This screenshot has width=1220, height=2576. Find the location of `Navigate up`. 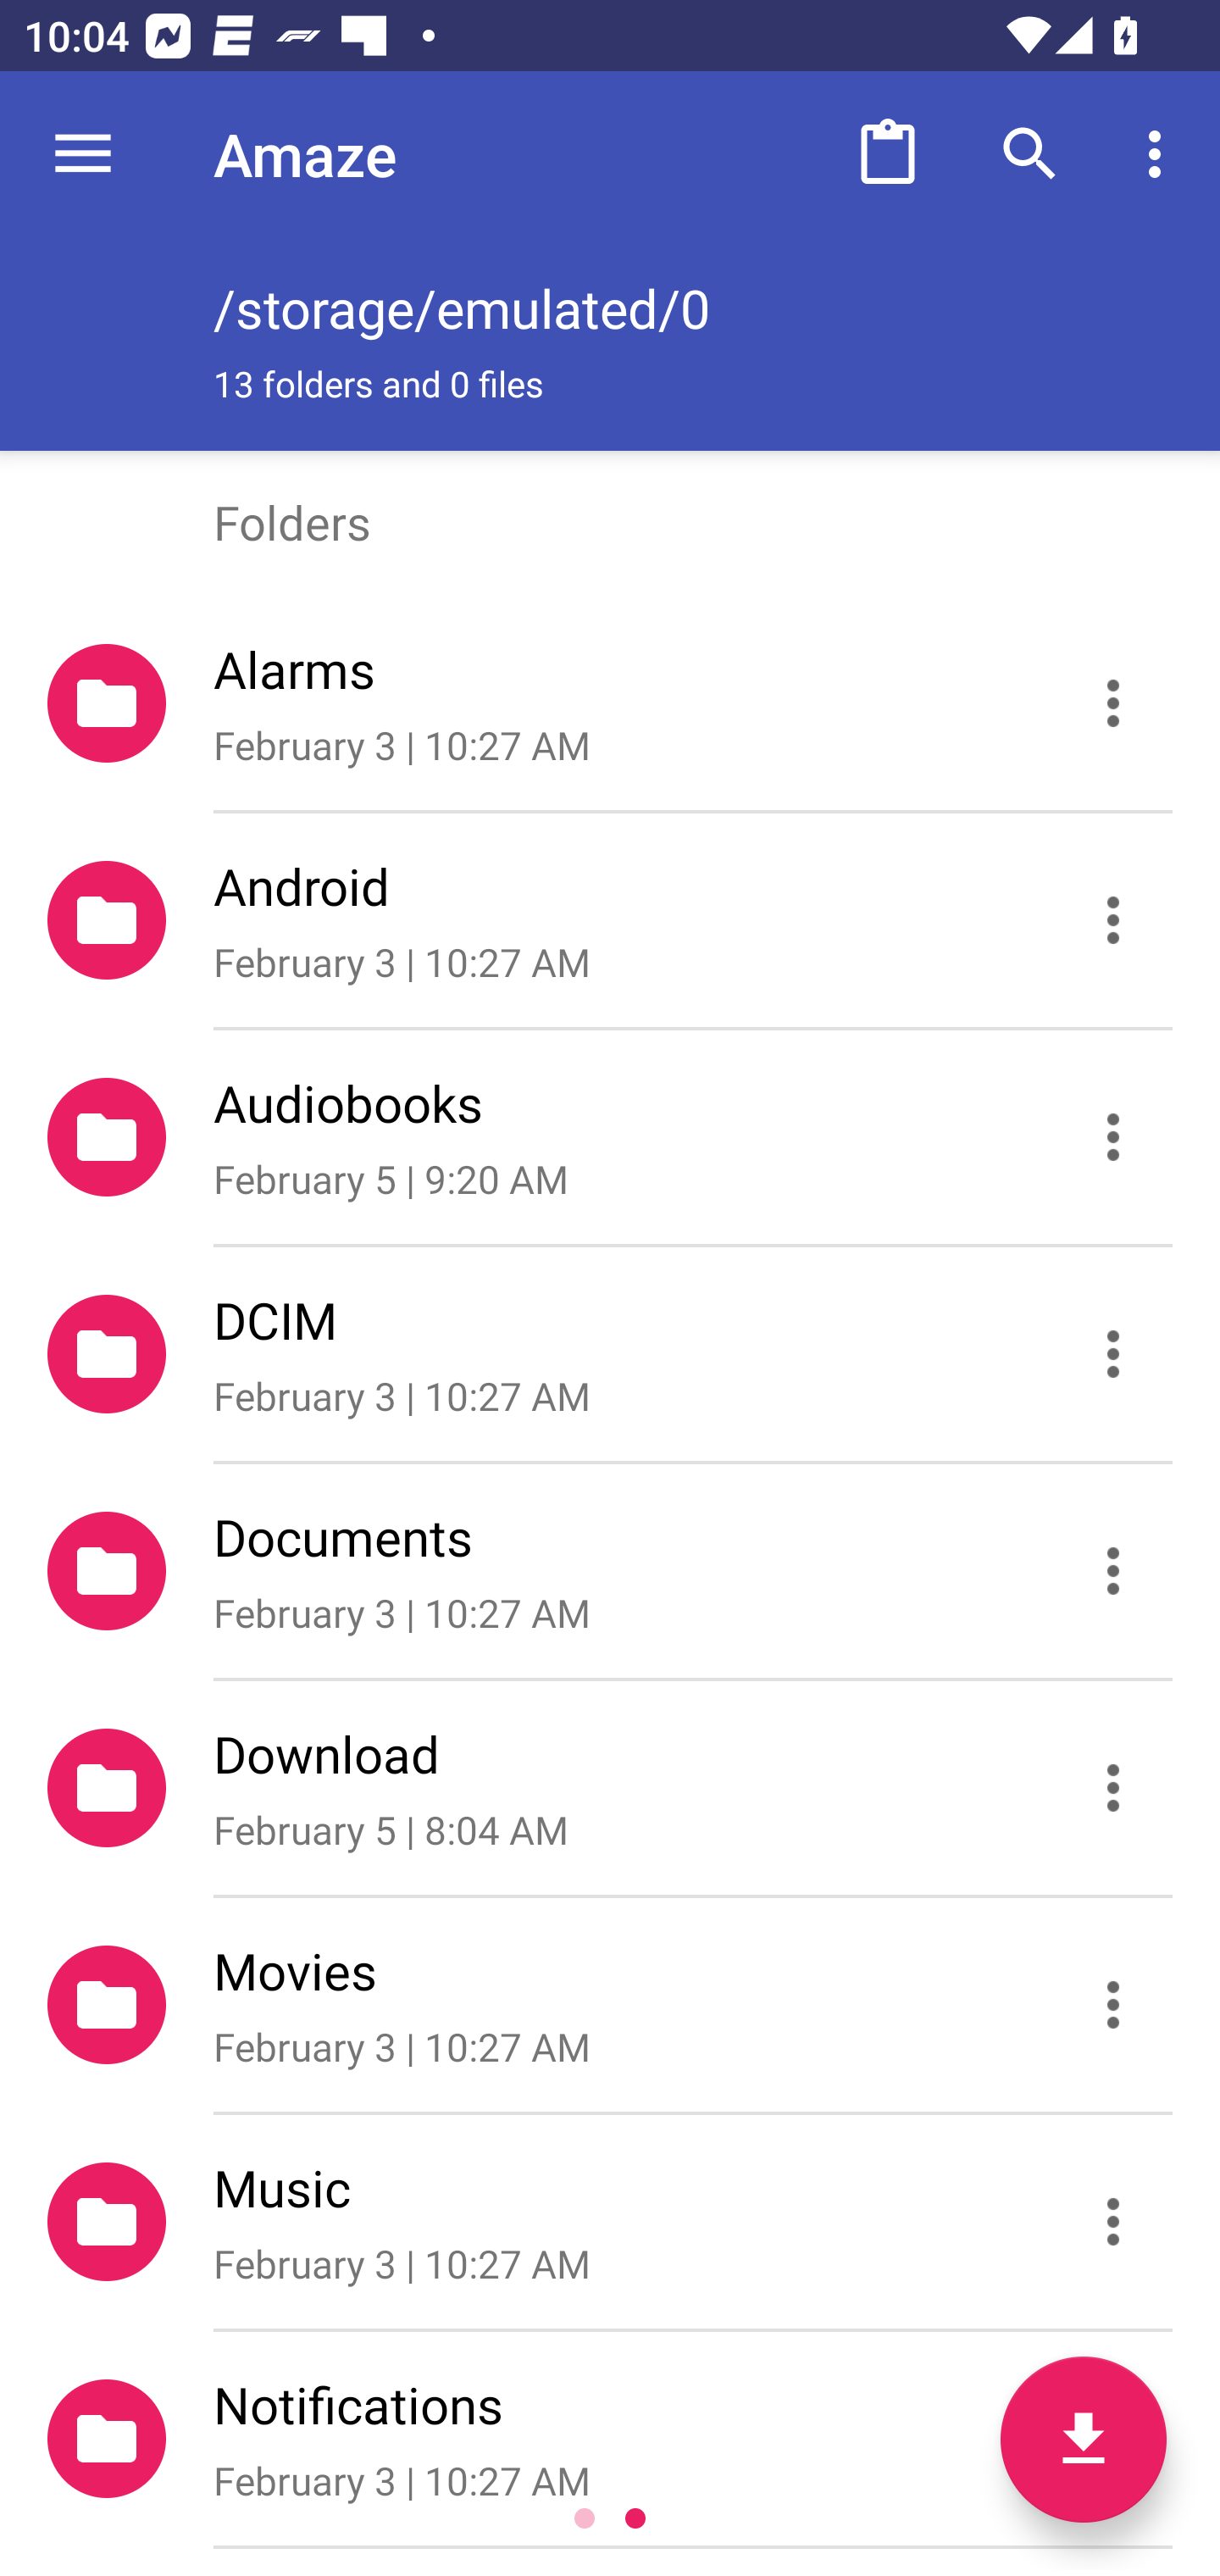

Navigate up is located at coordinates (83, 154).